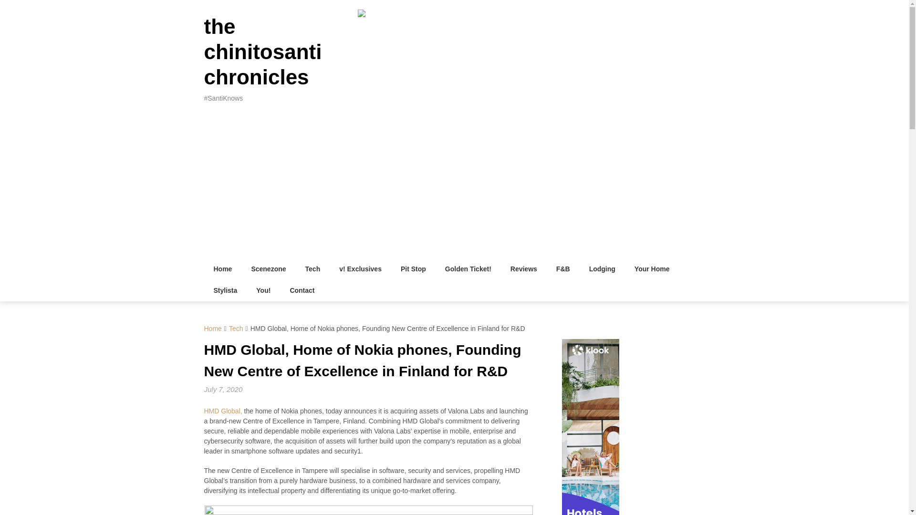 This screenshot has width=916, height=515. What do you see at coordinates (223, 269) in the screenshot?
I see `Home` at bounding box center [223, 269].